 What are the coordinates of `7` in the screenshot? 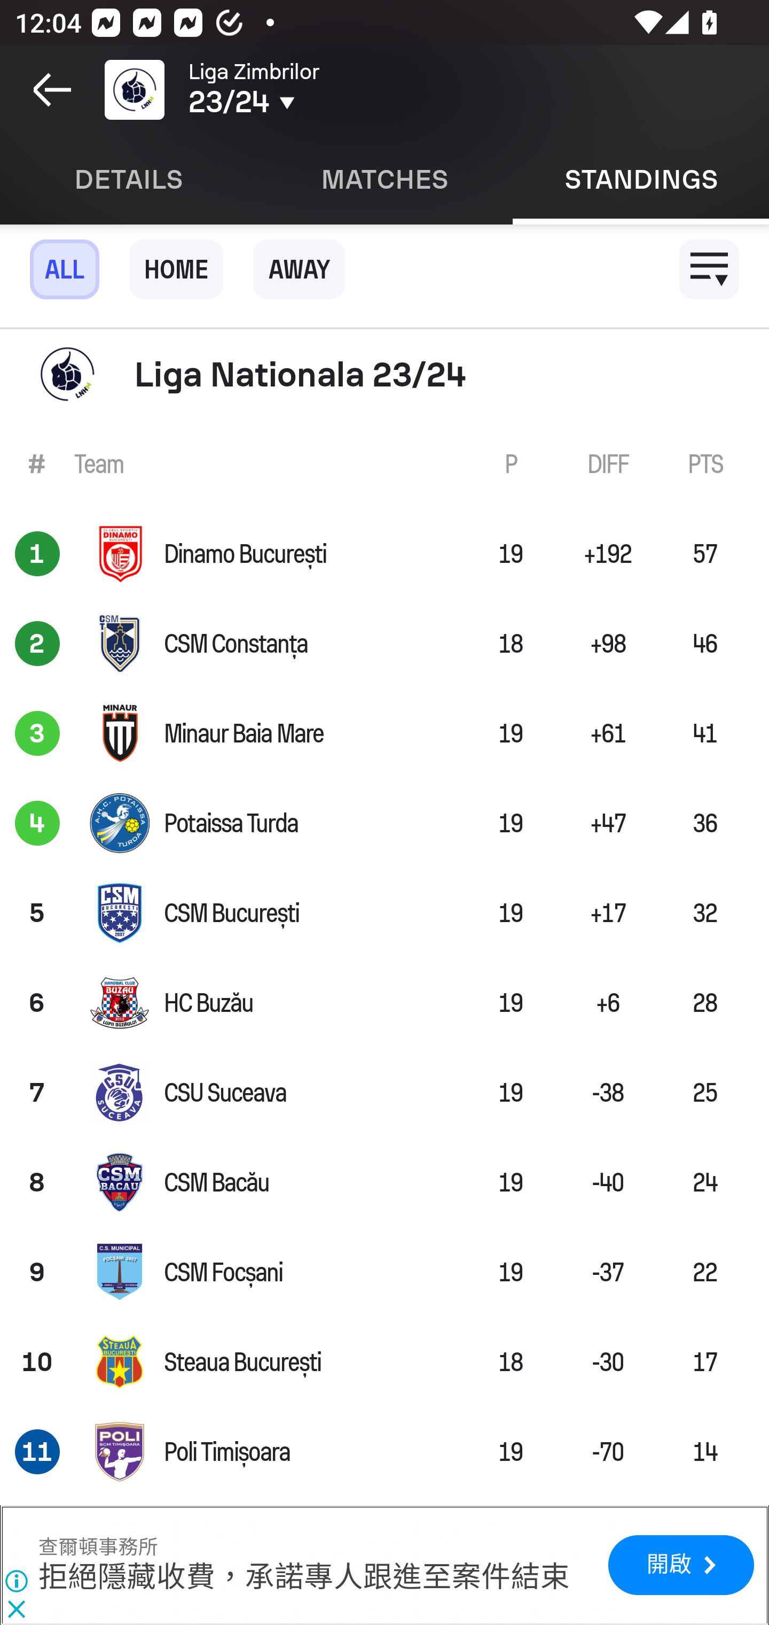 It's located at (37, 1093).